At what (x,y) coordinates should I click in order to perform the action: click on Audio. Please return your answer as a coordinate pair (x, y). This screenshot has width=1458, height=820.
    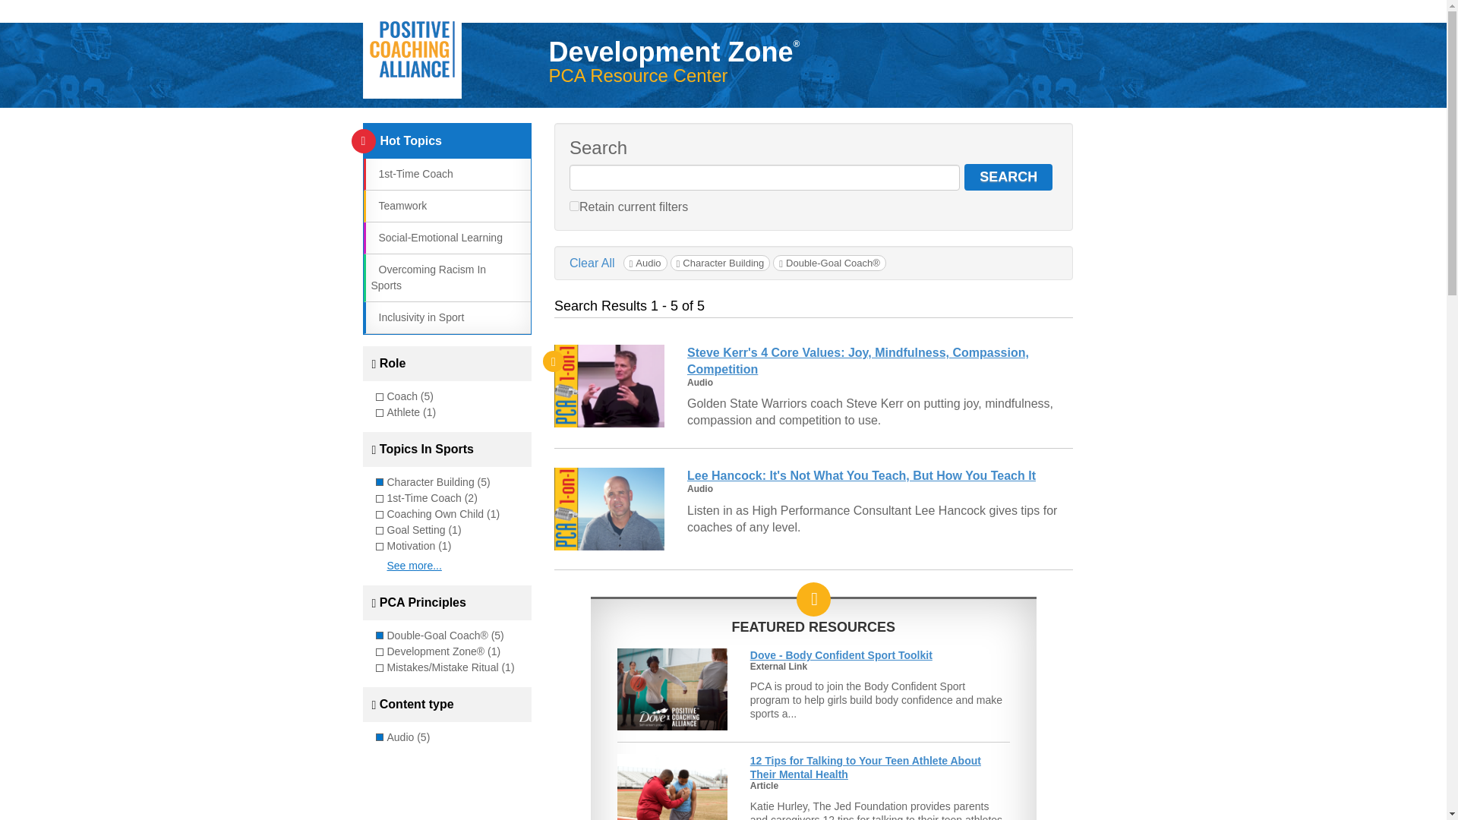
    Looking at the image, I should click on (645, 263).